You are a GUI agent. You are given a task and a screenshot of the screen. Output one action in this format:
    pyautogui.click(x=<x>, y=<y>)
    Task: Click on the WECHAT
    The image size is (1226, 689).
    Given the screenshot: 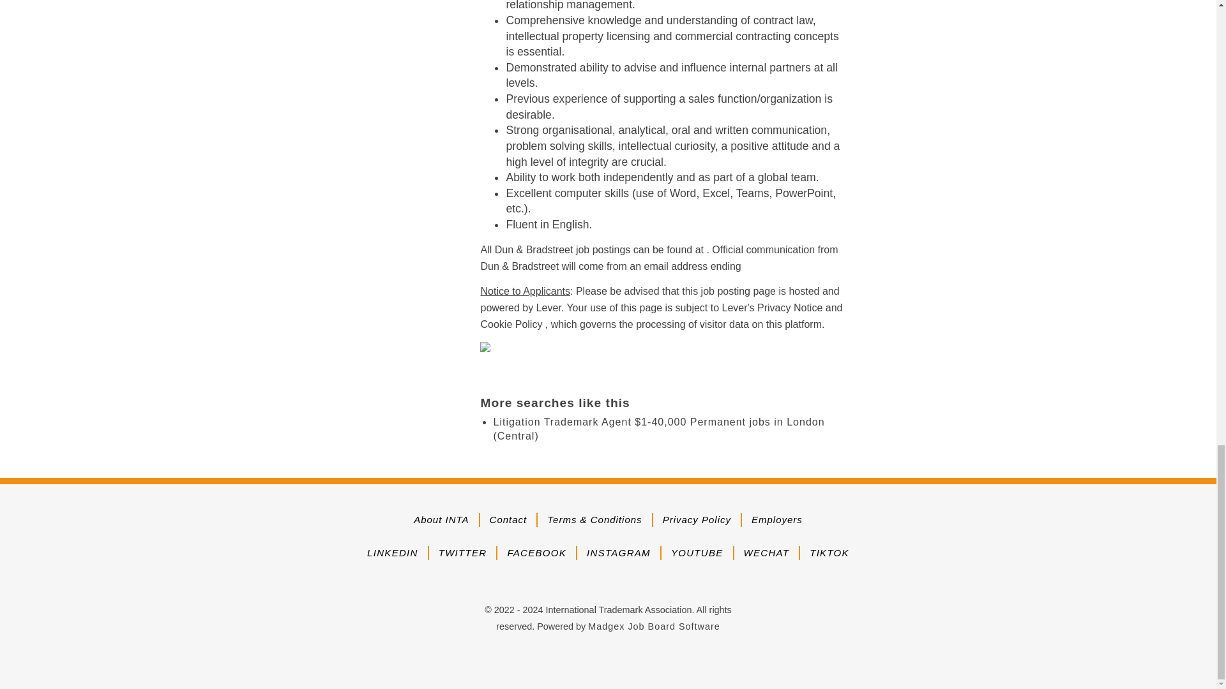 What is the action you would take?
    pyautogui.click(x=766, y=553)
    